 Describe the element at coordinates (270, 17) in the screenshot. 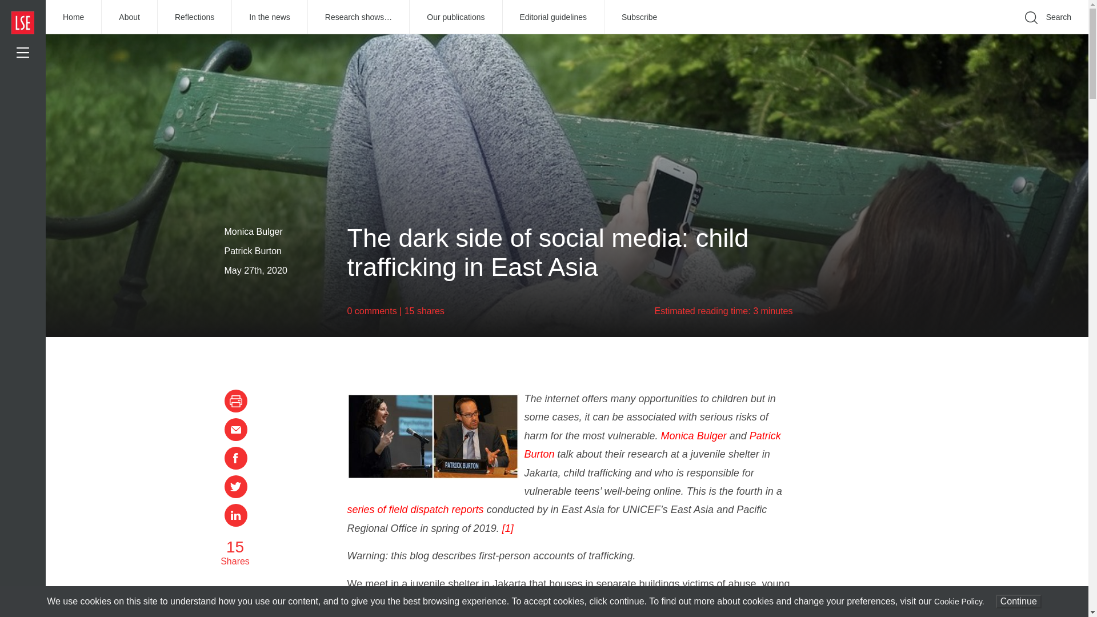

I see `In the news` at that location.